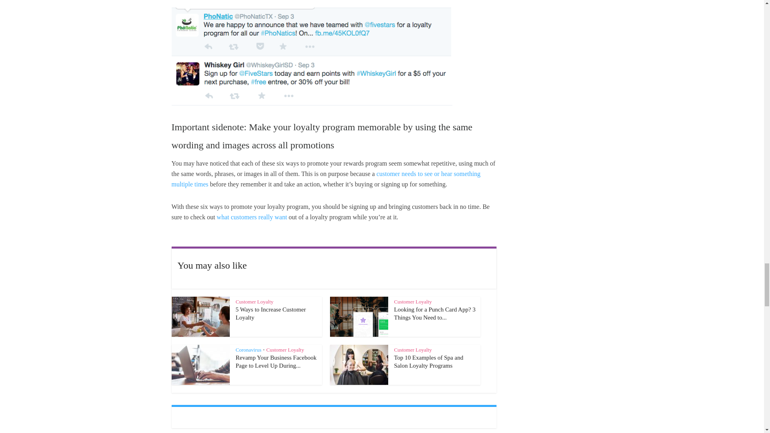 This screenshot has height=433, width=770. What do you see at coordinates (428, 362) in the screenshot?
I see `Top 10 Examples of Spa and Salon Loyalty Programs` at bounding box center [428, 362].